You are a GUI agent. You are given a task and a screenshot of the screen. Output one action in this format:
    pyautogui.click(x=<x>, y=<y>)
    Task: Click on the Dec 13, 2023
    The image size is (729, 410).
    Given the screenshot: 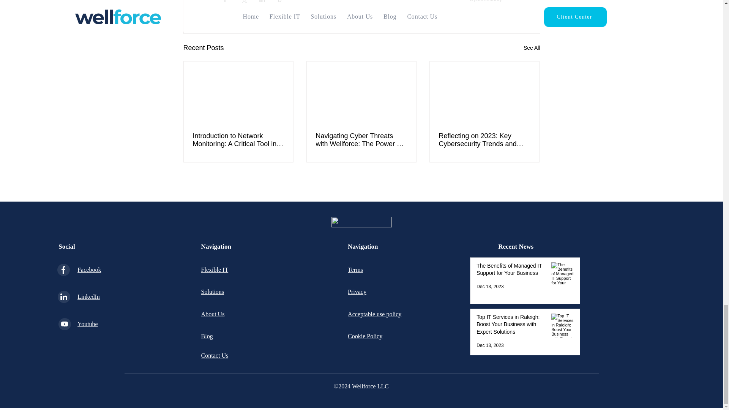 What is the action you would take?
    pyautogui.click(x=490, y=287)
    